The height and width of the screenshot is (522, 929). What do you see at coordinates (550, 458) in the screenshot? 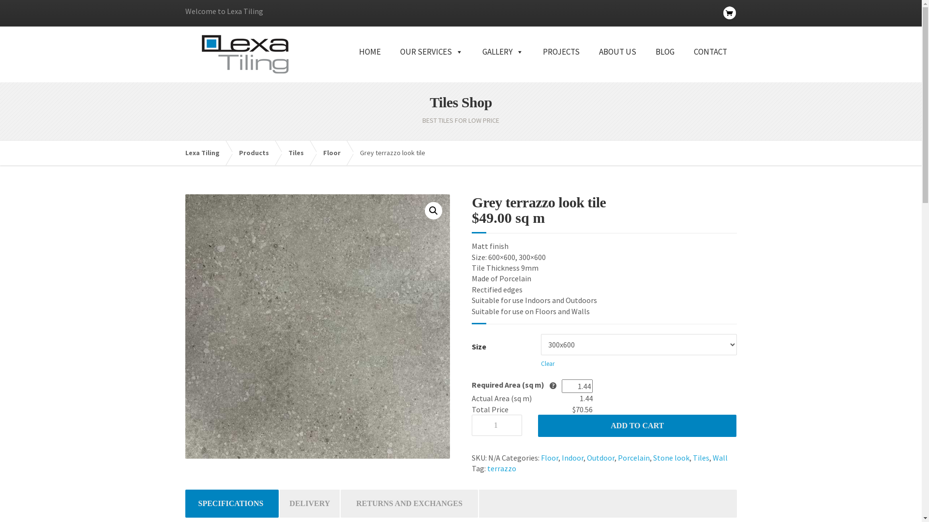
I see `Floor` at bounding box center [550, 458].